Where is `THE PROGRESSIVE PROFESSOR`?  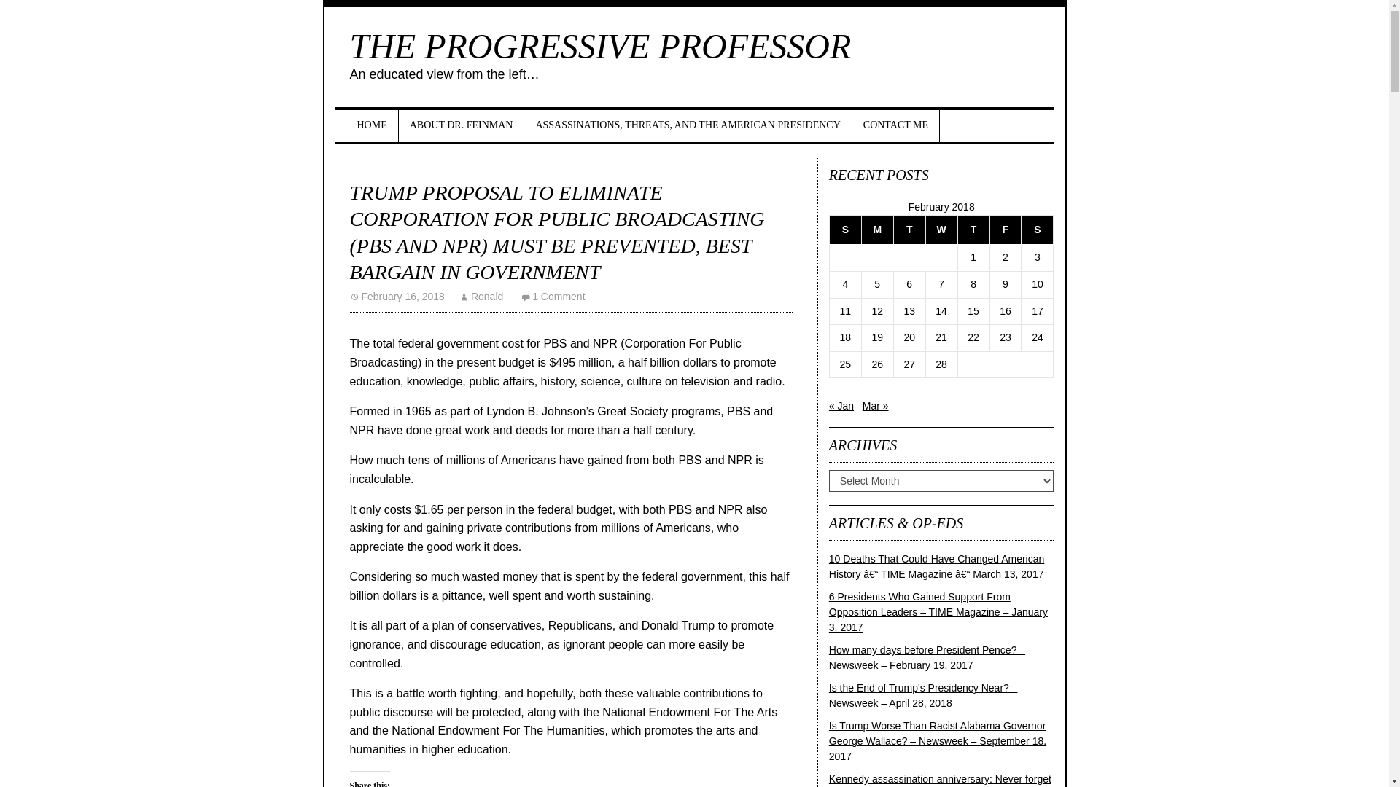
THE PROGRESSIVE PROFESSOR is located at coordinates (601, 45).